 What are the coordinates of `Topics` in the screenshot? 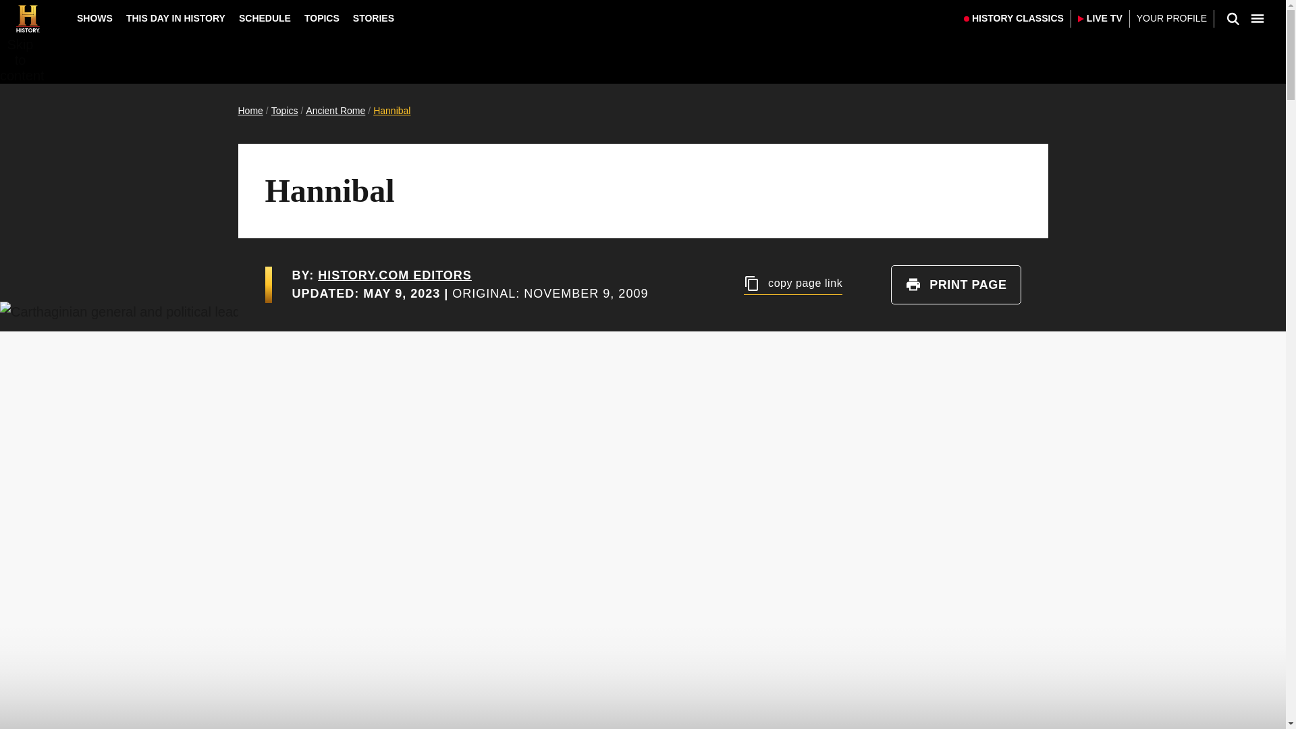 It's located at (284, 110).